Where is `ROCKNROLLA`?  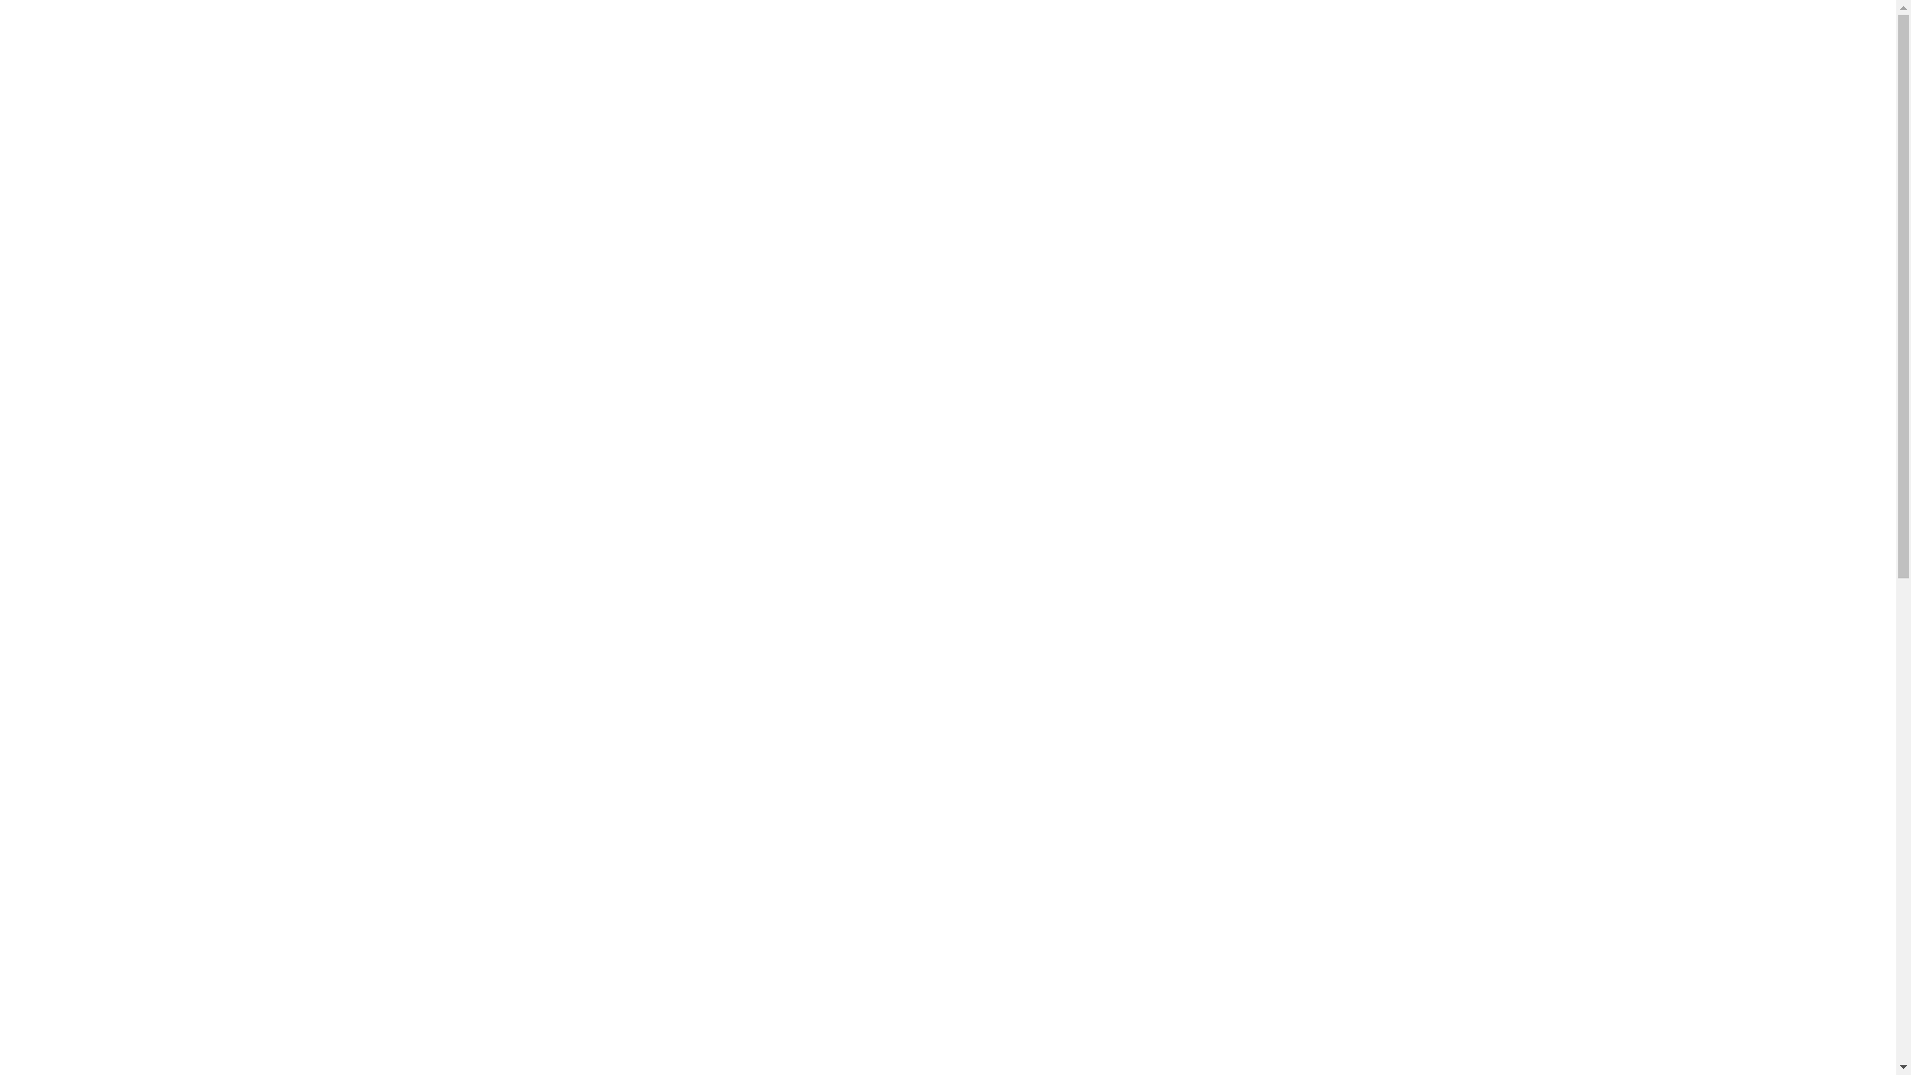 ROCKNROLLA is located at coordinates (539, 796).